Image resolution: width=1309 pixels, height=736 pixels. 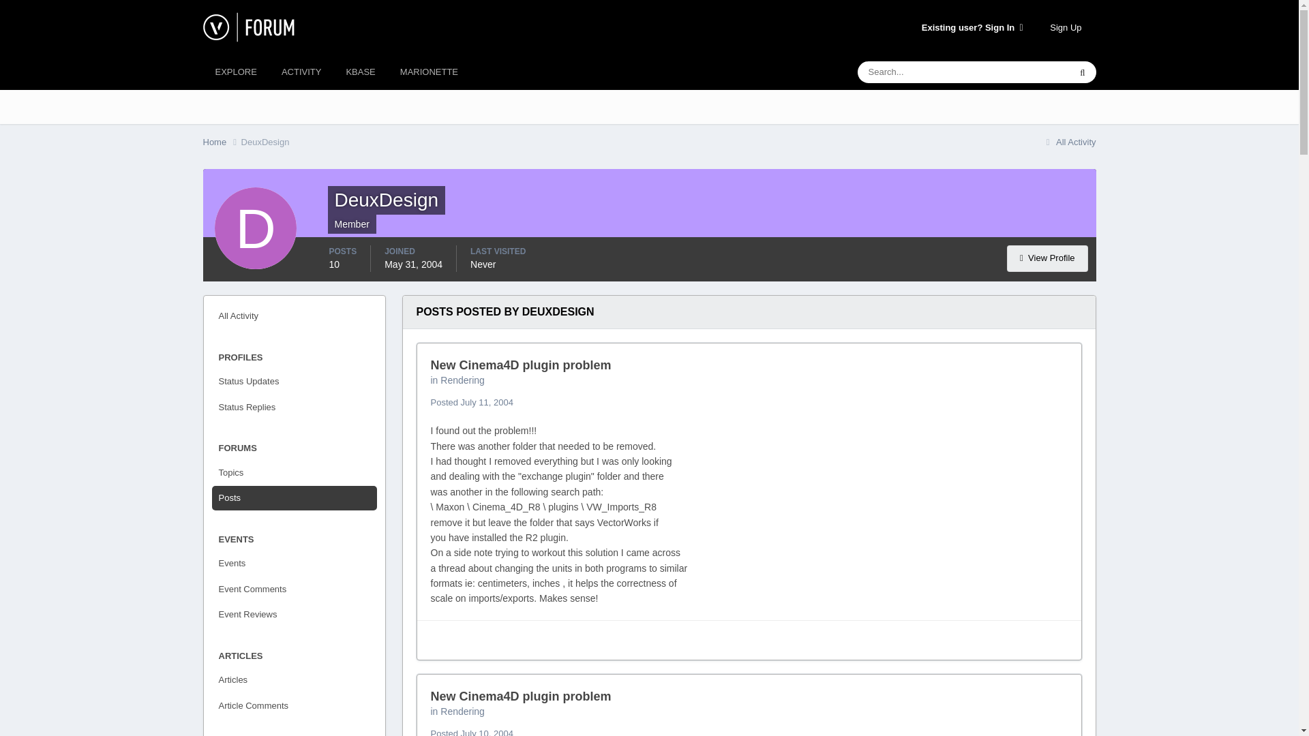 I want to click on MARIONETTE, so click(x=428, y=72).